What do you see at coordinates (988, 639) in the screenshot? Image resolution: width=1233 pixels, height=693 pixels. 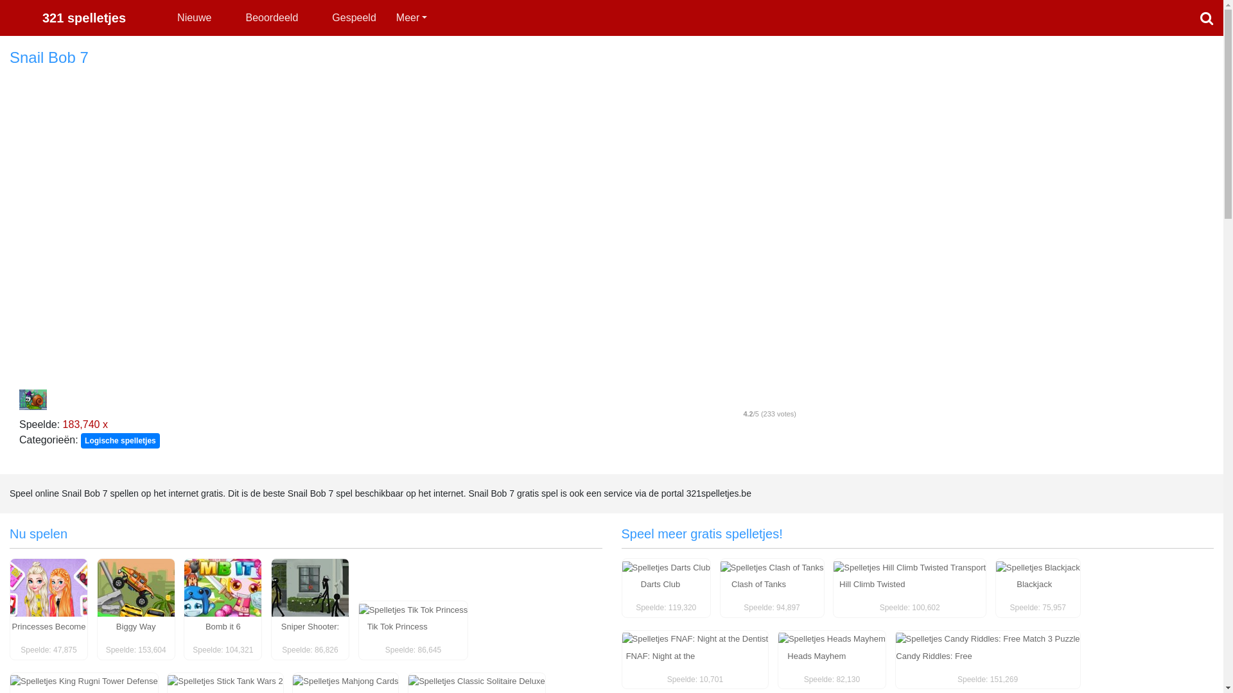 I see `Candy Riddles: Free Match 3 Puzzle` at bounding box center [988, 639].